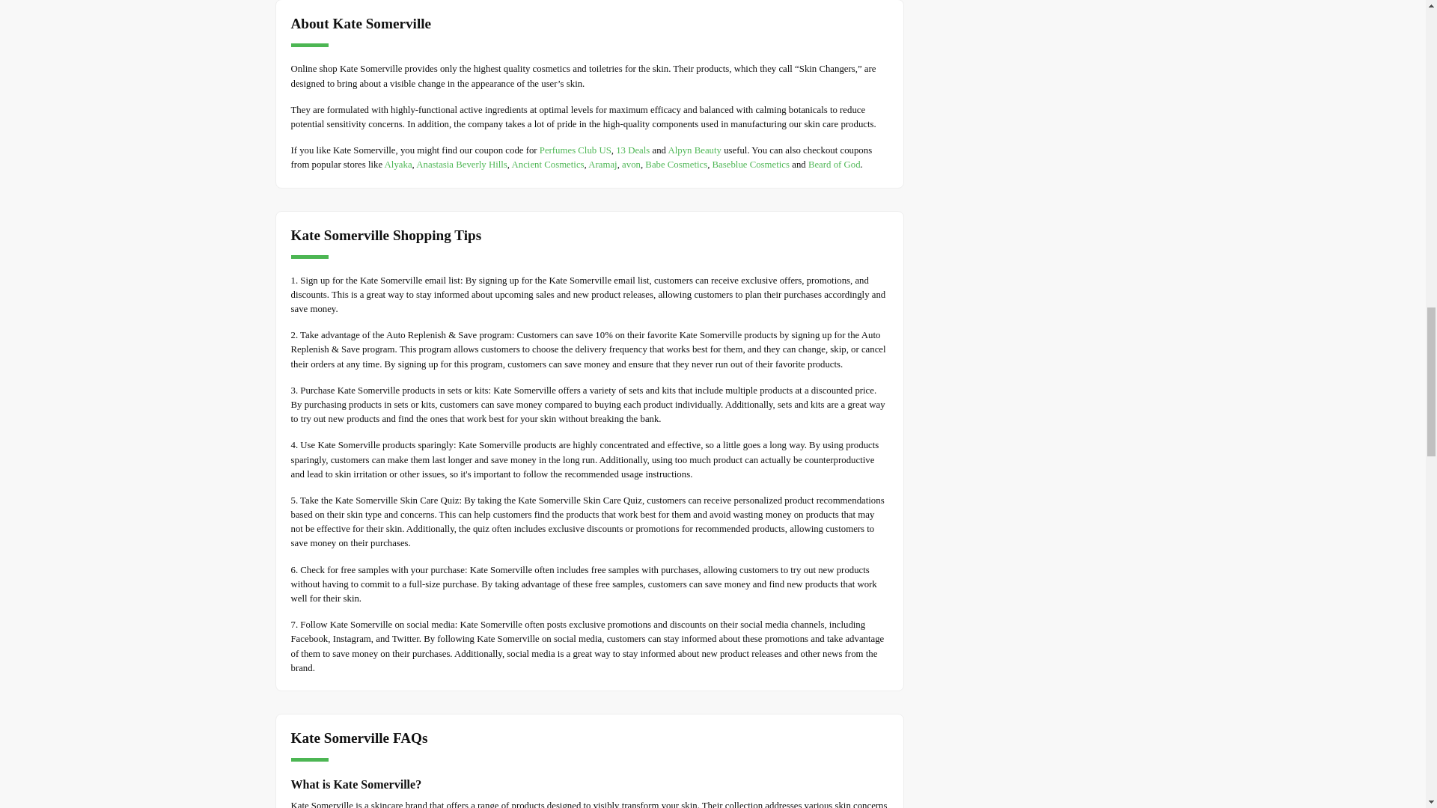 Image resolution: width=1437 pixels, height=808 pixels. I want to click on avon, so click(632, 164).